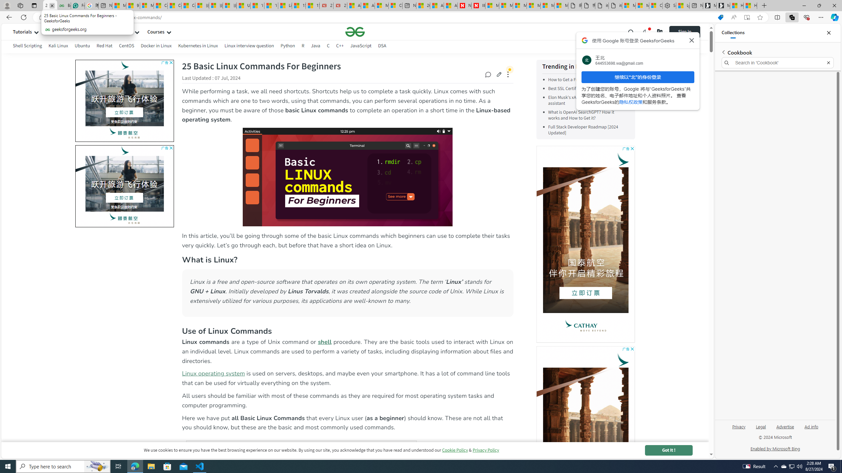 Image resolution: width=842 pixels, height=473 pixels. I want to click on Docker in Linux, so click(156, 46).